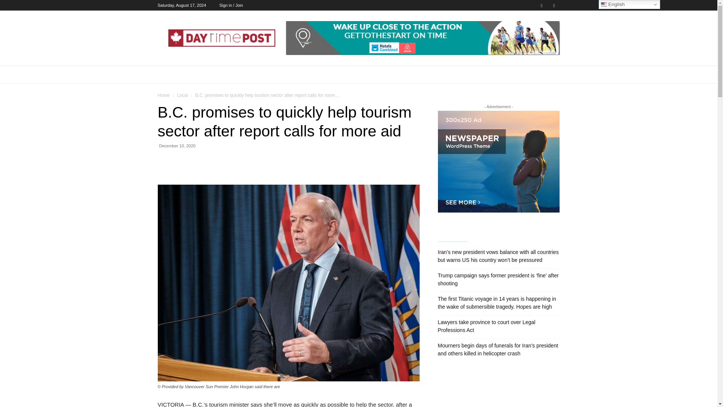  I want to click on ECONOMY, so click(202, 75).